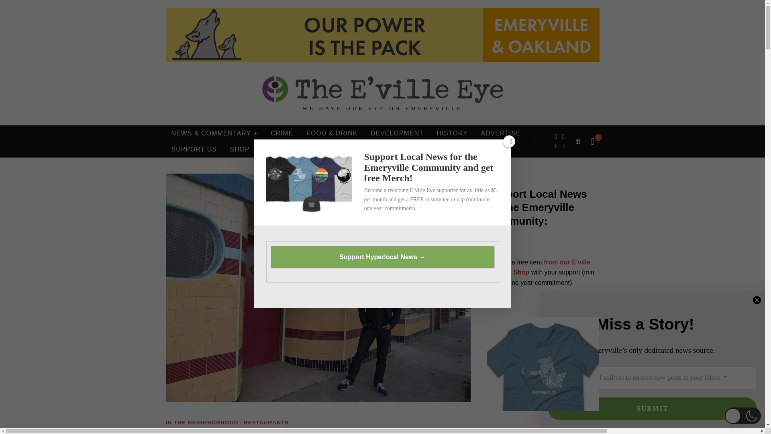  Describe the element at coordinates (239, 149) in the screenshot. I see `SHOP` at that location.